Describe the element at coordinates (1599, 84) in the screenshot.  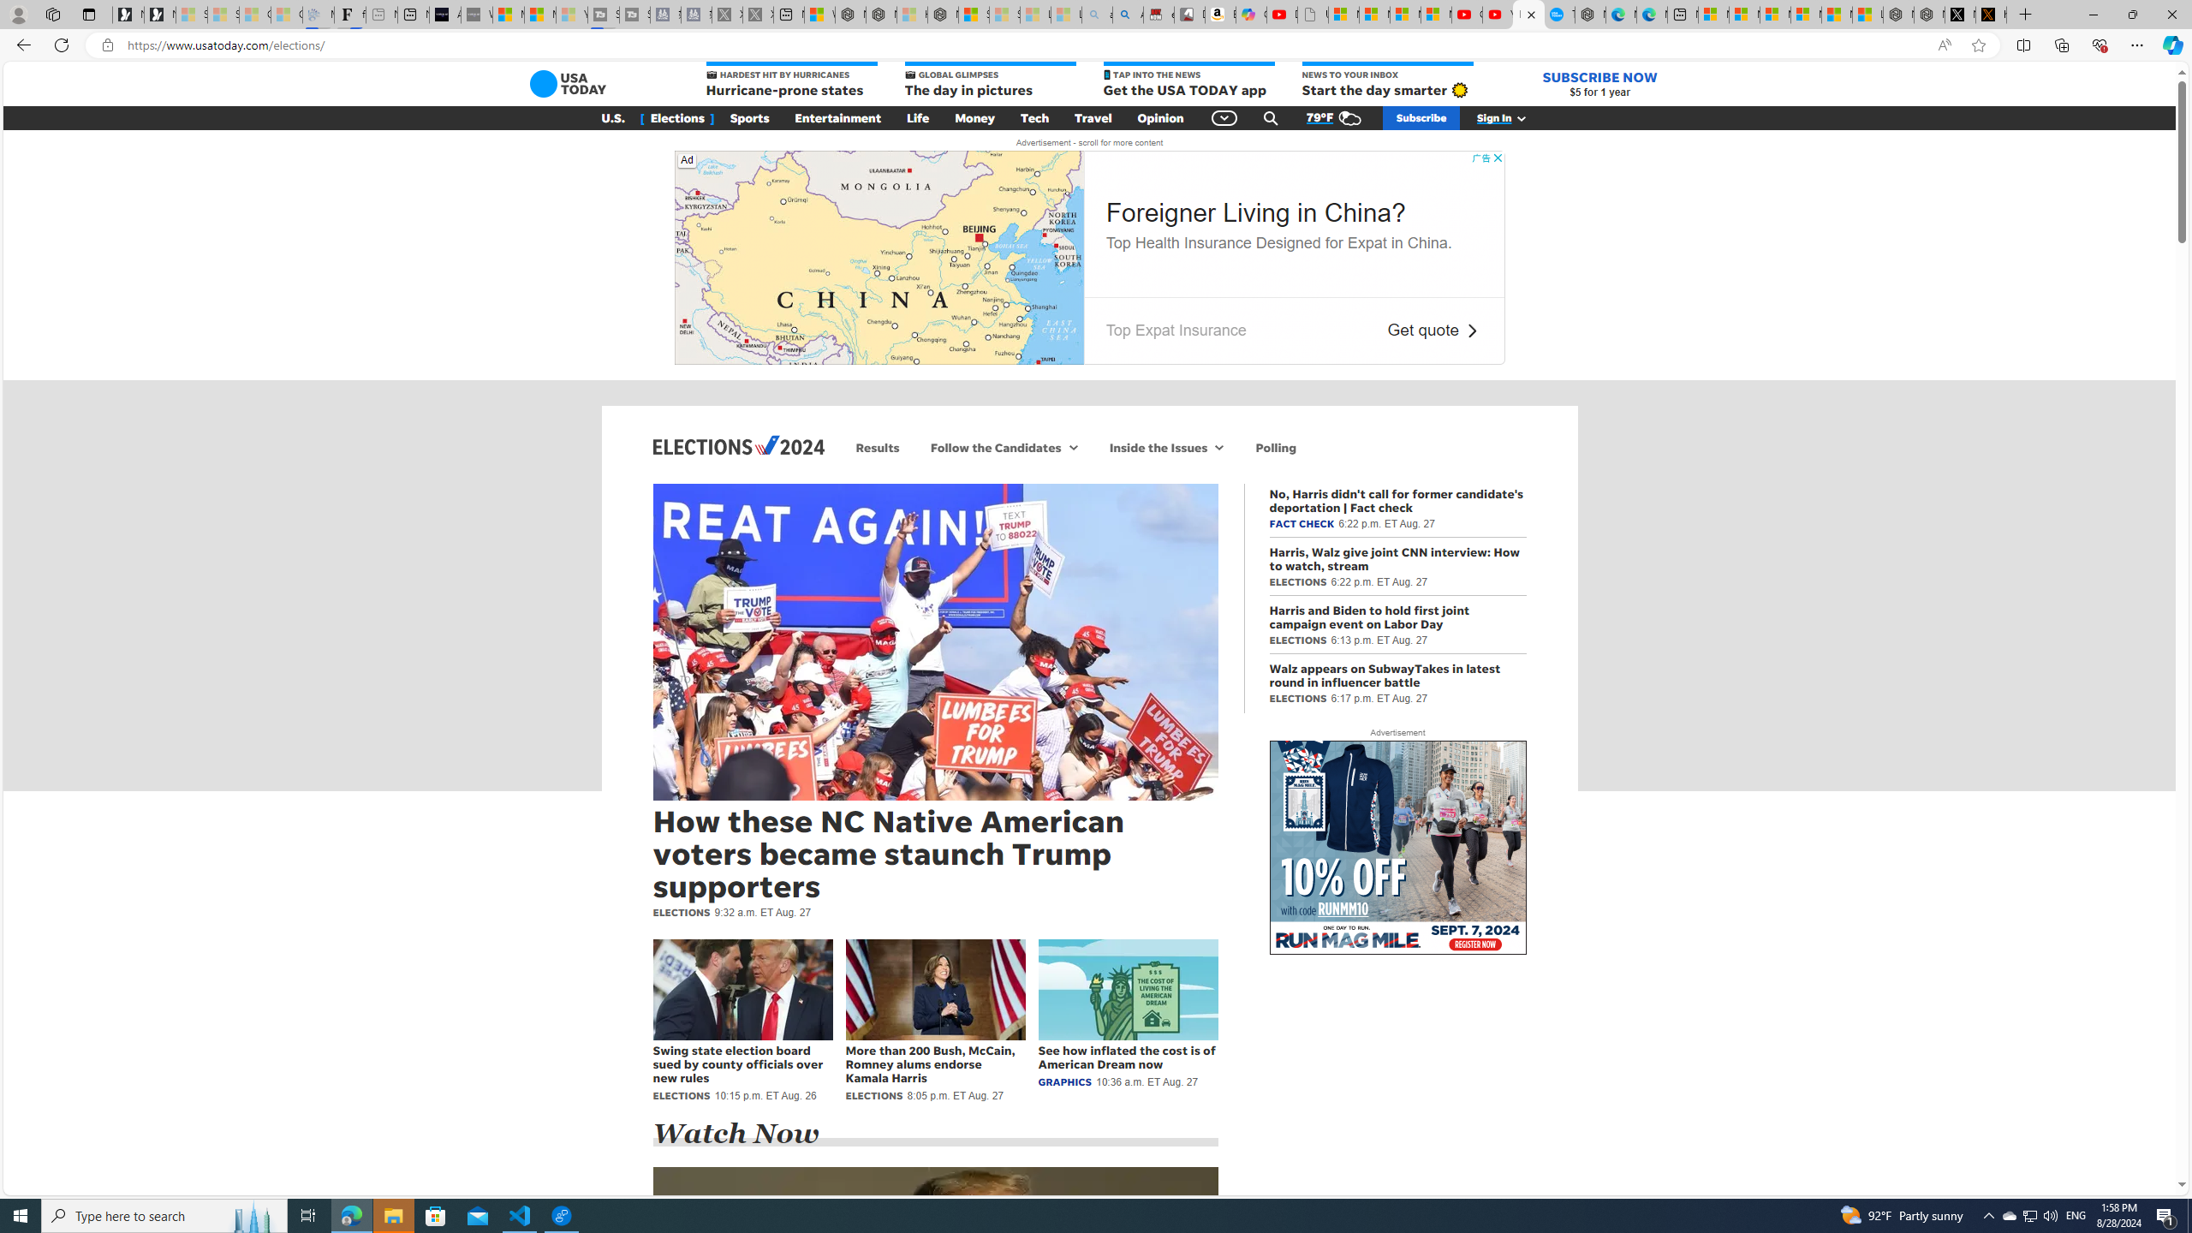
I see `SUBSCRIBE NOW $5 for 1 year` at that location.